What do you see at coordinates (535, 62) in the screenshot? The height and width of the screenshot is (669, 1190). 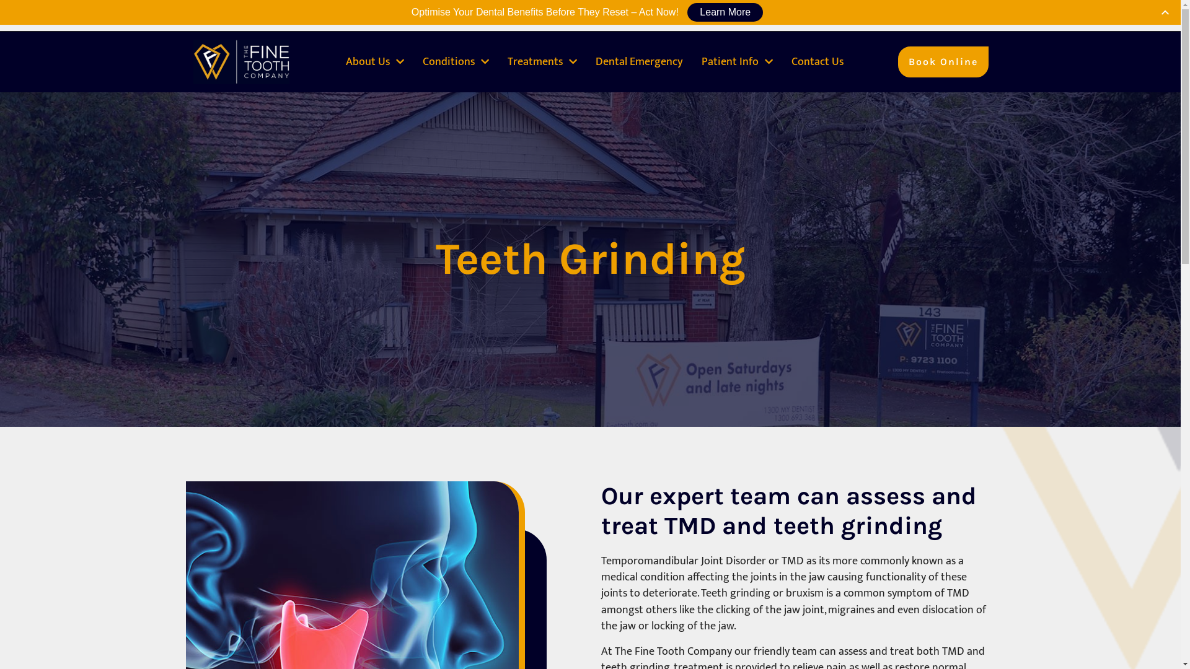 I see `Treatments` at bounding box center [535, 62].